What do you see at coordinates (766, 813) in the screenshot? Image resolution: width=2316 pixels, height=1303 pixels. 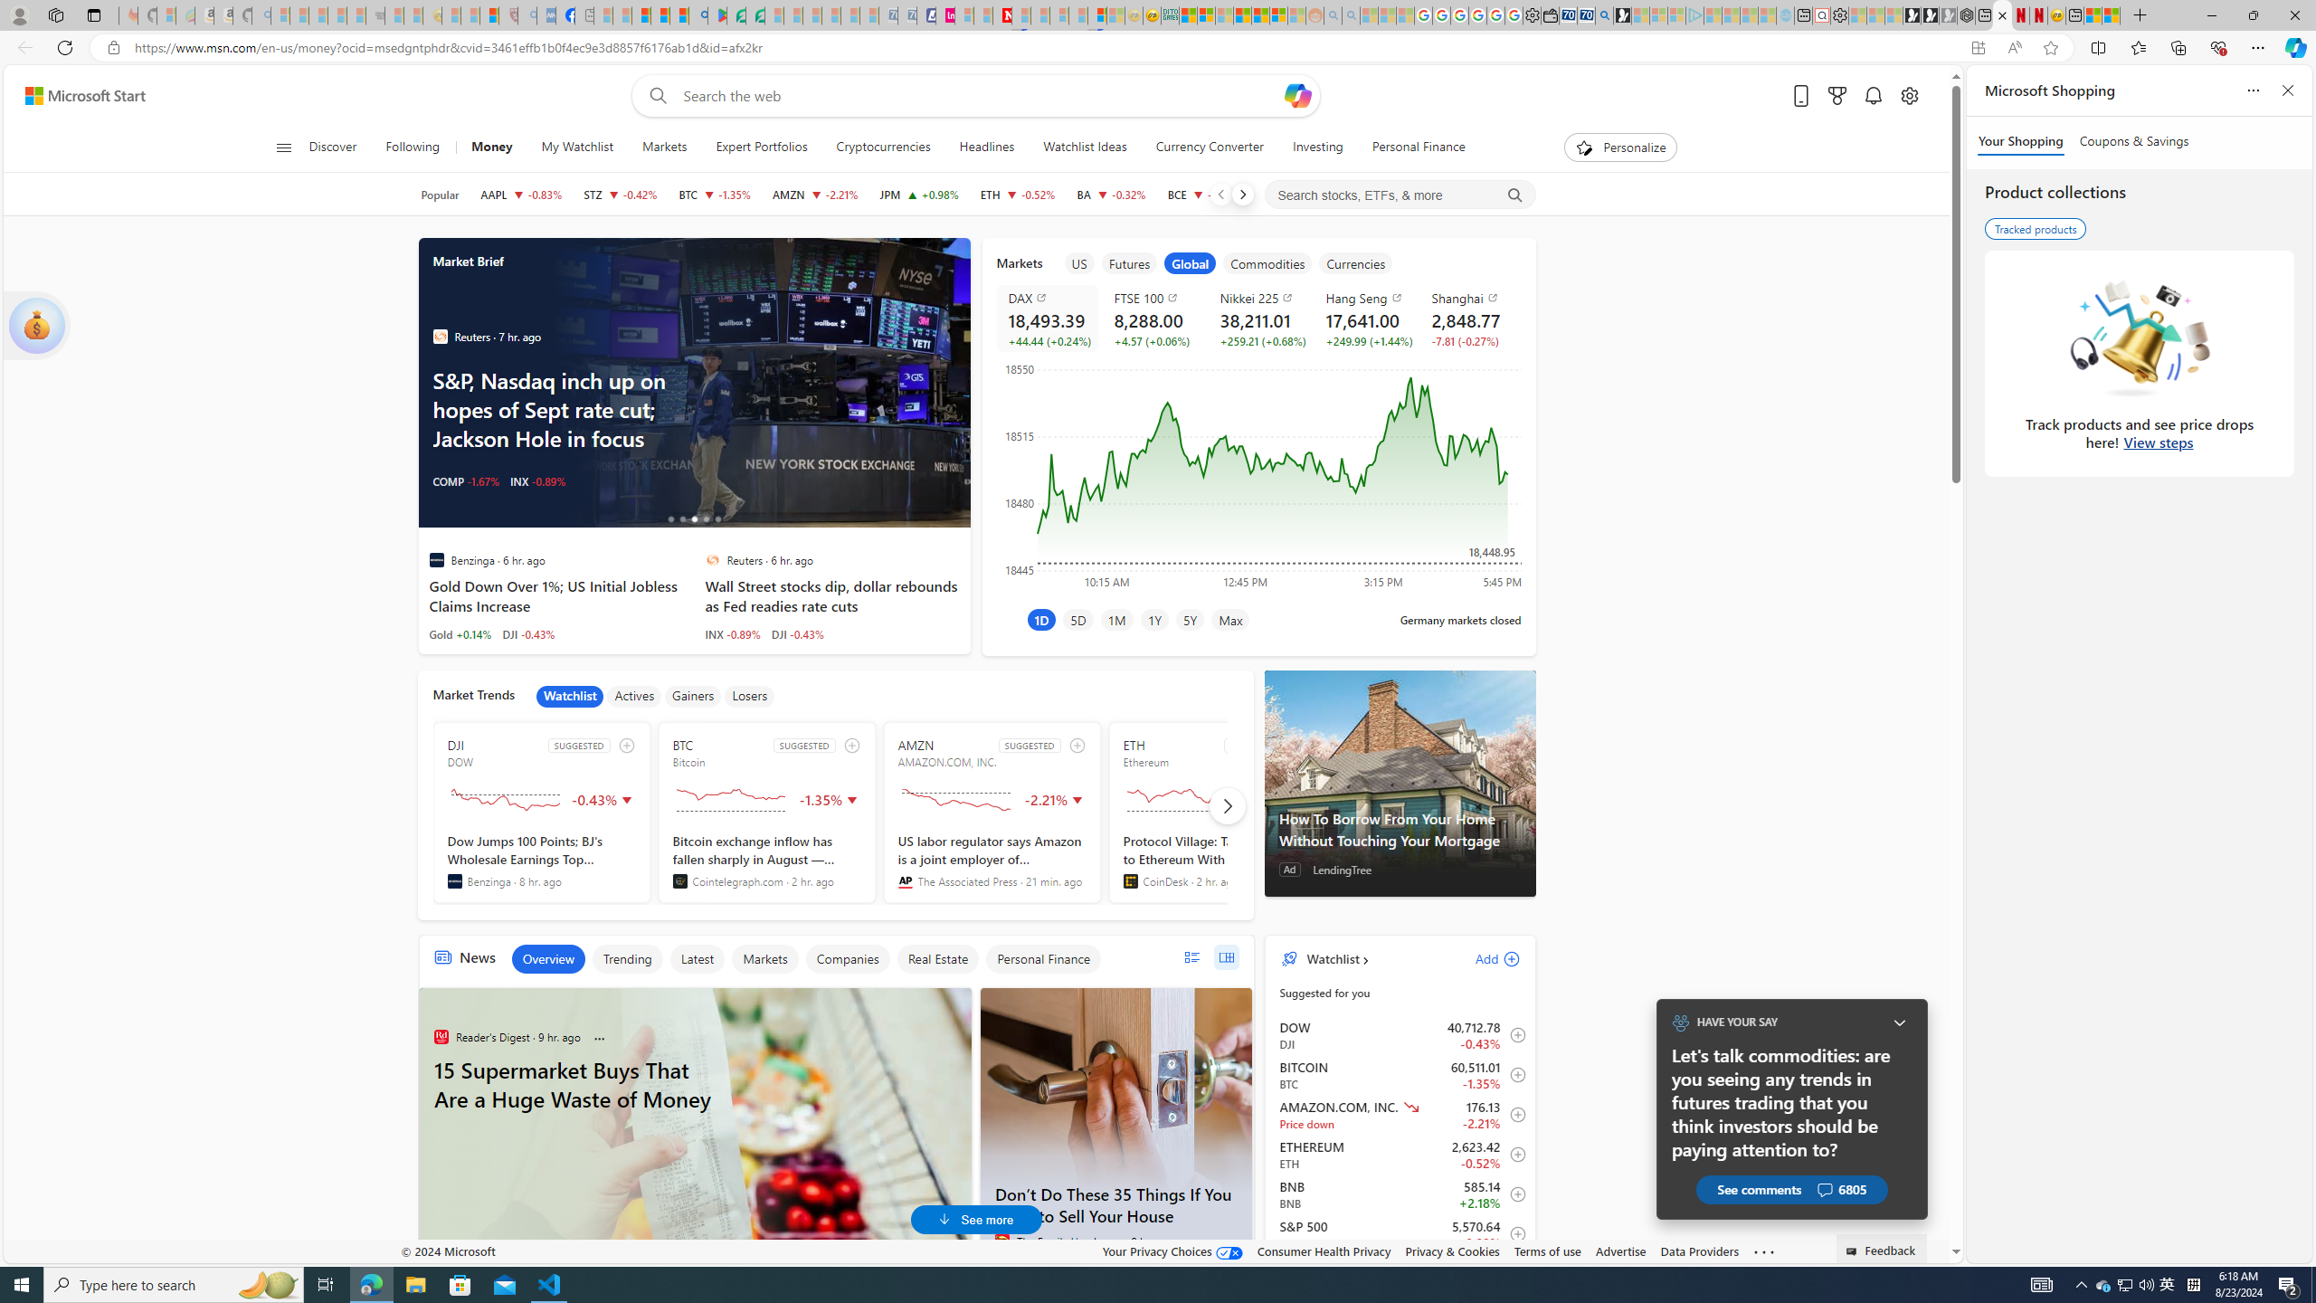 I see `BTC SUGGESTED Bitcoin` at bounding box center [766, 813].